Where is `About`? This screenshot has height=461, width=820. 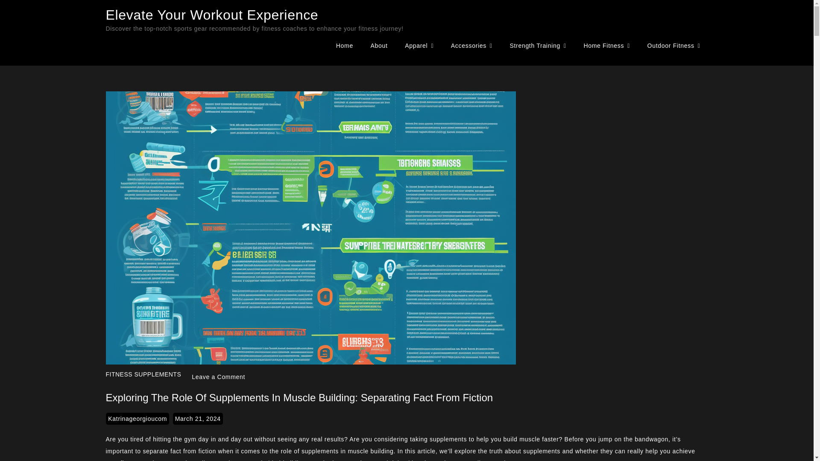
About is located at coordinates (379, 45).